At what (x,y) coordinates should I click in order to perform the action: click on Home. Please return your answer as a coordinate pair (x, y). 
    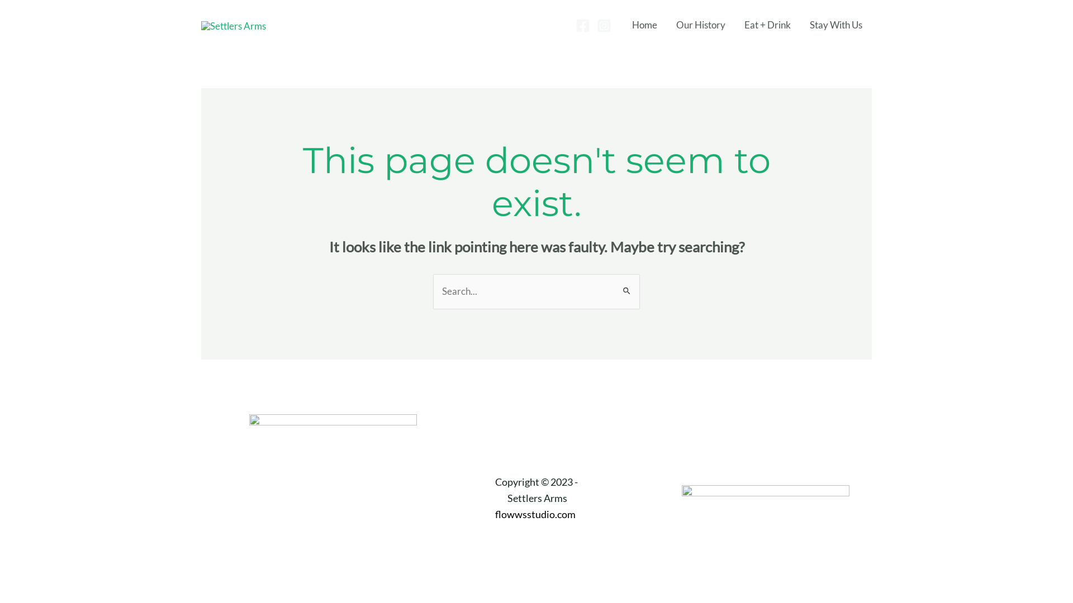
    Looking at the image, I should click on (645, 25).